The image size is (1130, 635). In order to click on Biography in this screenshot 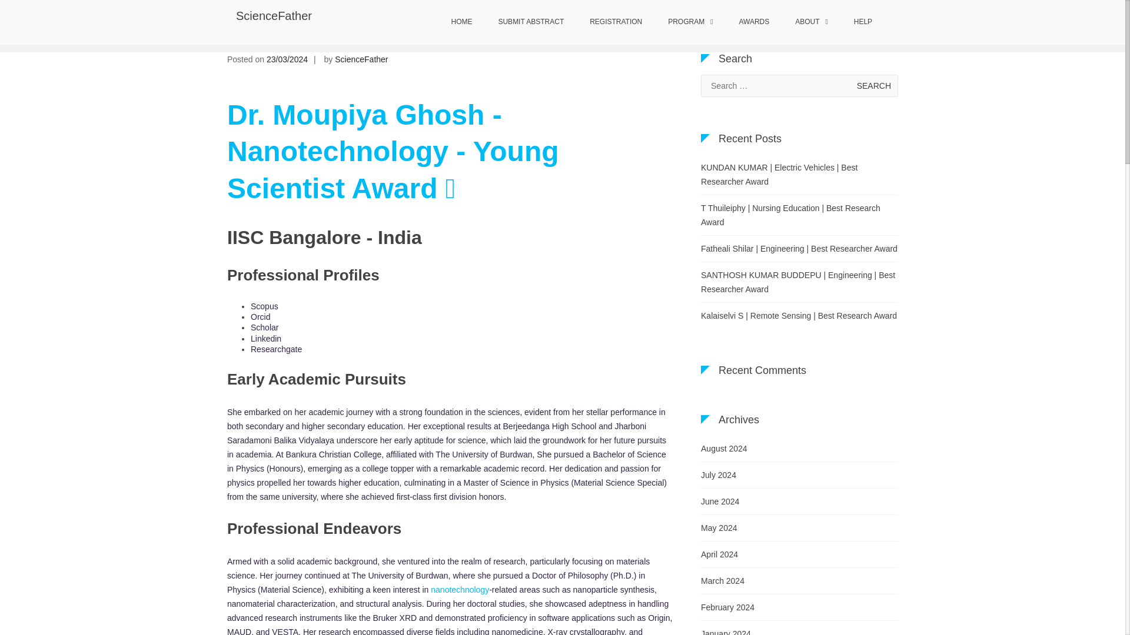, I will do `click(653, 23)`.